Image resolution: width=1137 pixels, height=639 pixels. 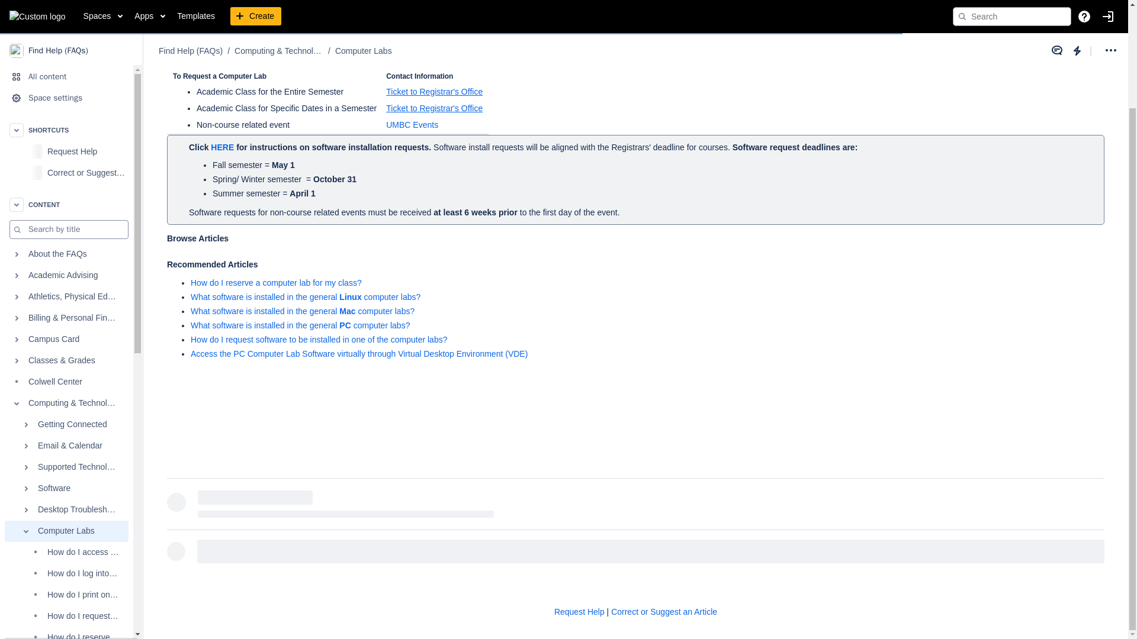 I want to click on Request Help, so click(x=86, y=30).